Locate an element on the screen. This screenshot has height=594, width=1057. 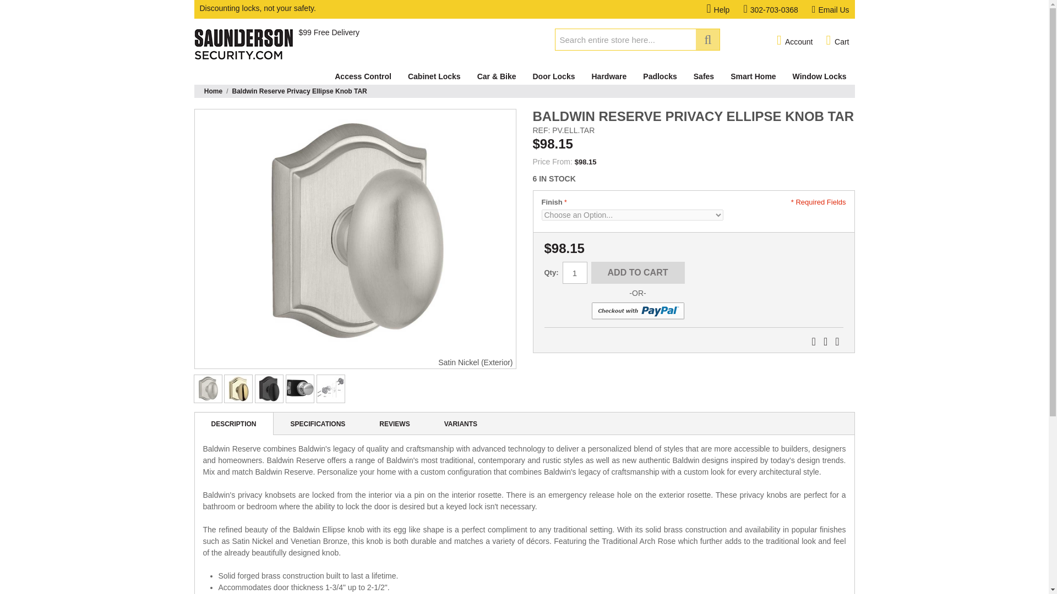
Cabinet Locks is located at coordinates (434, 76).